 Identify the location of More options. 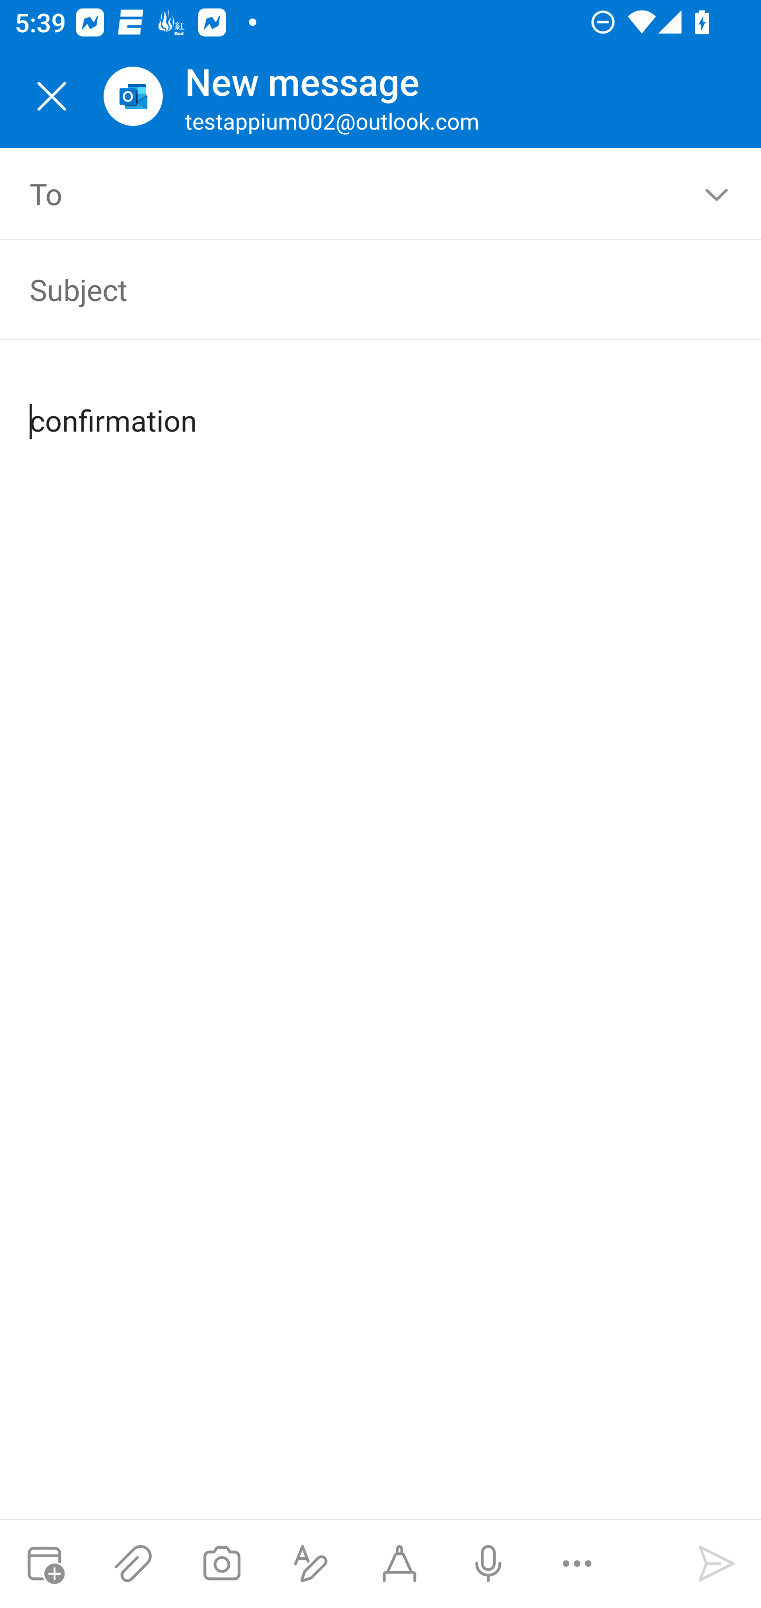
(577, 1564).